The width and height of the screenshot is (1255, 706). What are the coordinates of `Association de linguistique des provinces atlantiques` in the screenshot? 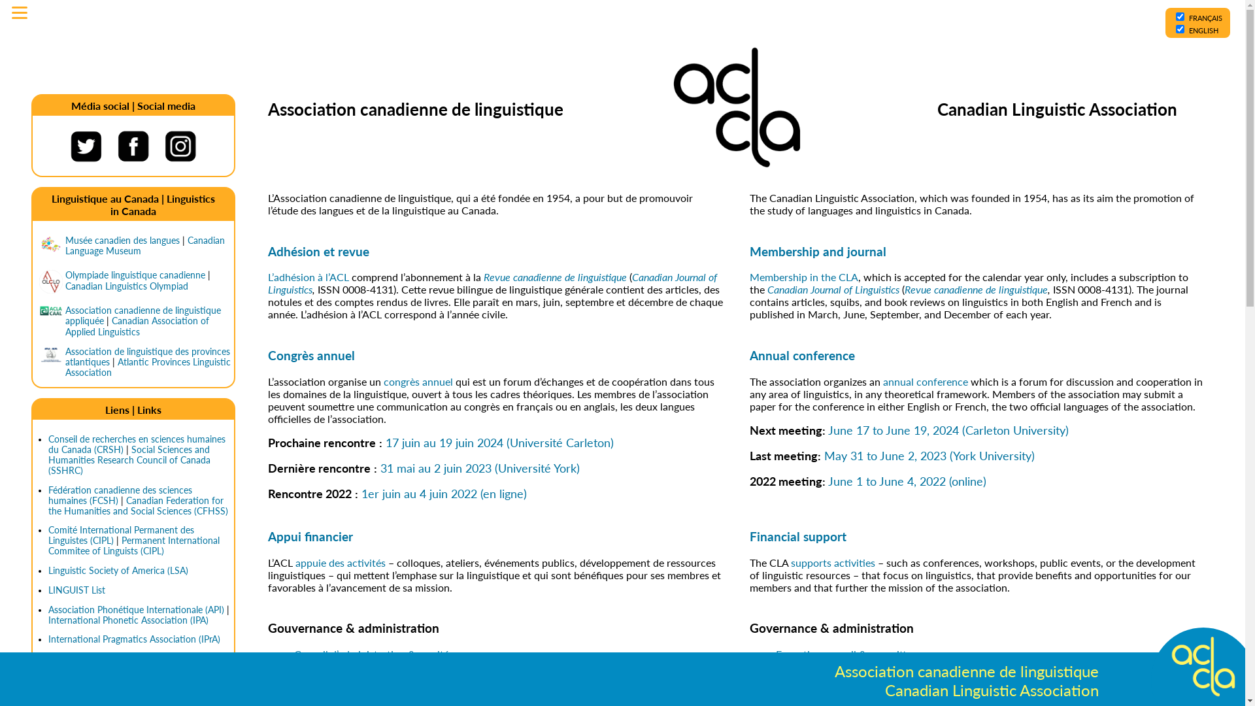 It's located at (148, 357).